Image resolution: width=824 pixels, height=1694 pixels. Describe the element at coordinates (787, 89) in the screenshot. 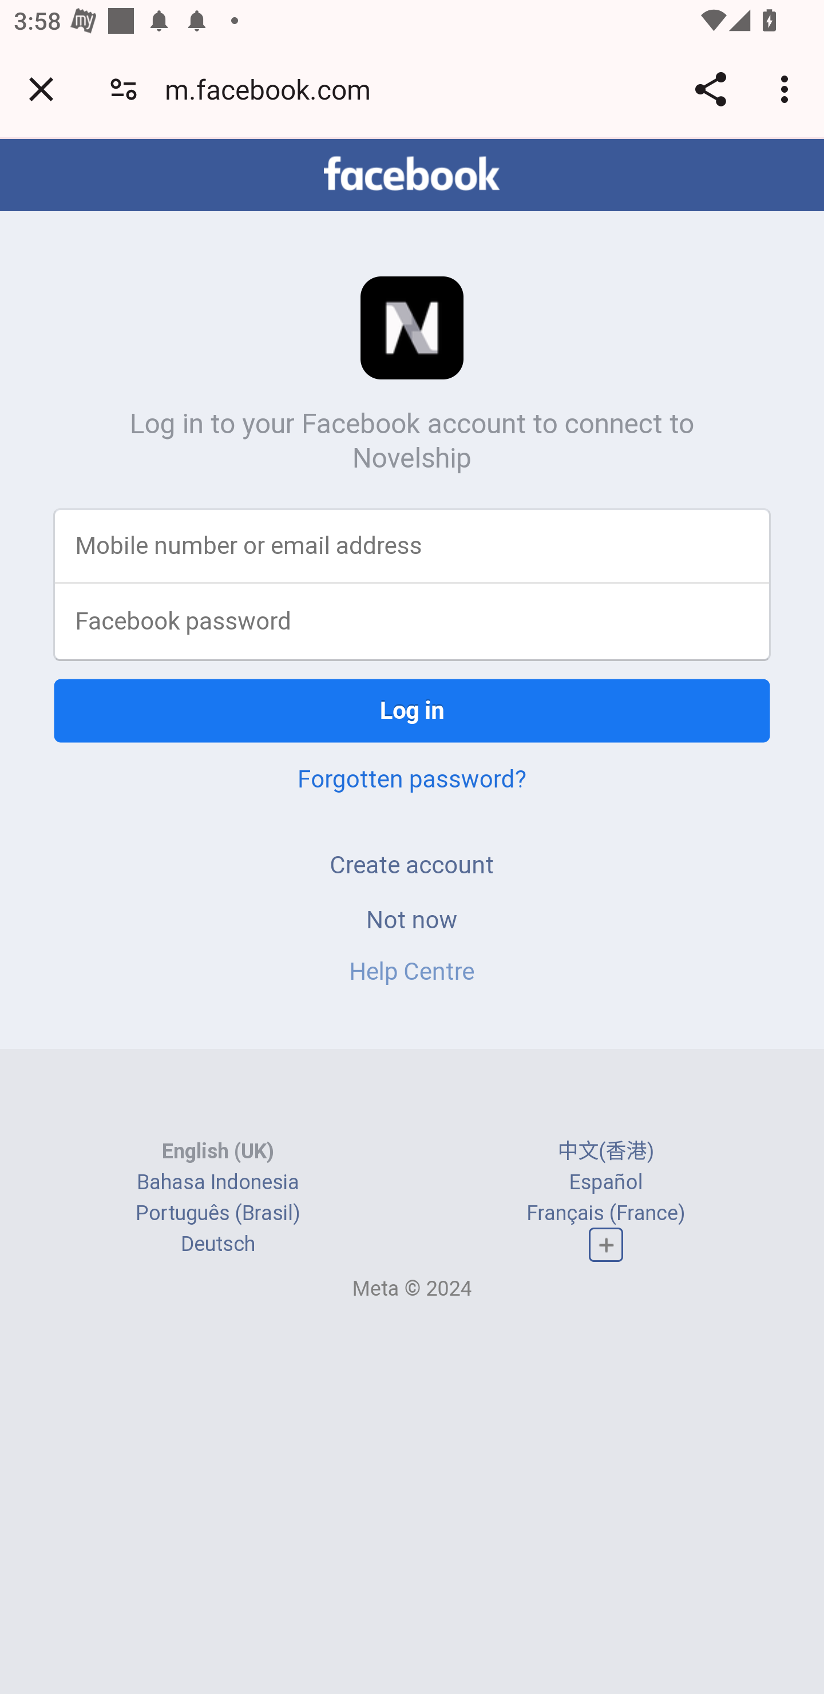

I see `Customize and control Google Chrome` at that location.